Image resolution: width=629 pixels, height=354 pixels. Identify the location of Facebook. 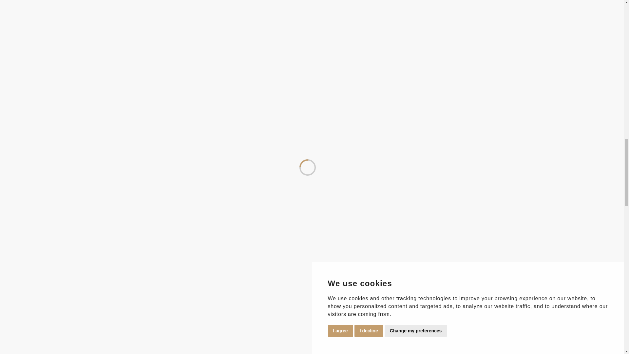
(371, 90).